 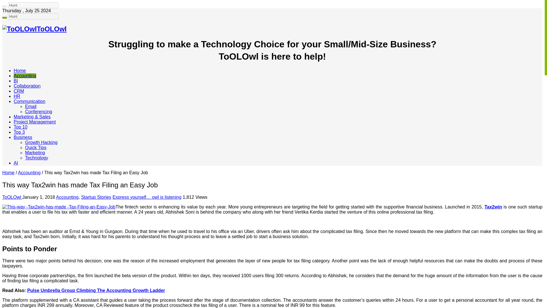 What do you see at coordinates (33, 17) in the screenshot?
I see `Hunt` at bounding box center [33, 17].